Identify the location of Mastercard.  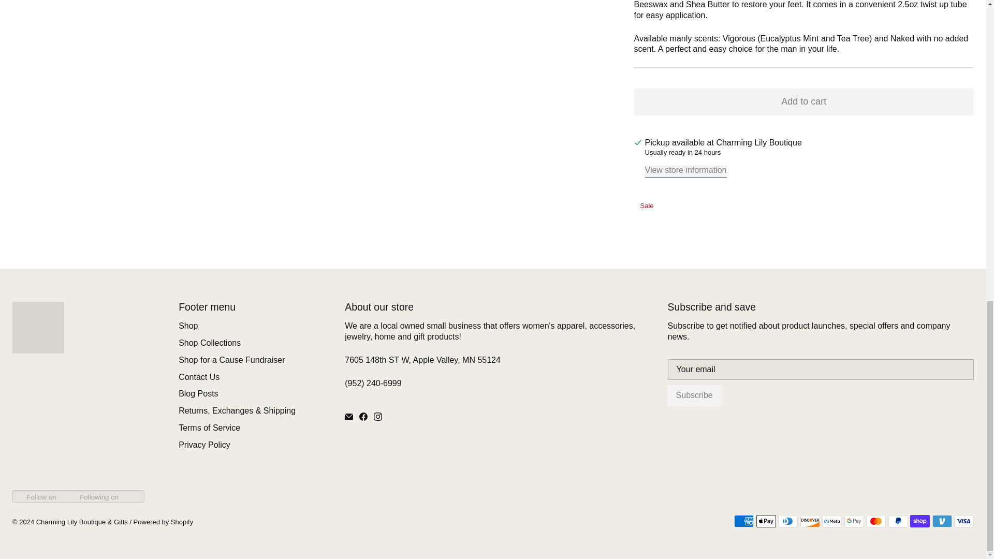
(875, 521).